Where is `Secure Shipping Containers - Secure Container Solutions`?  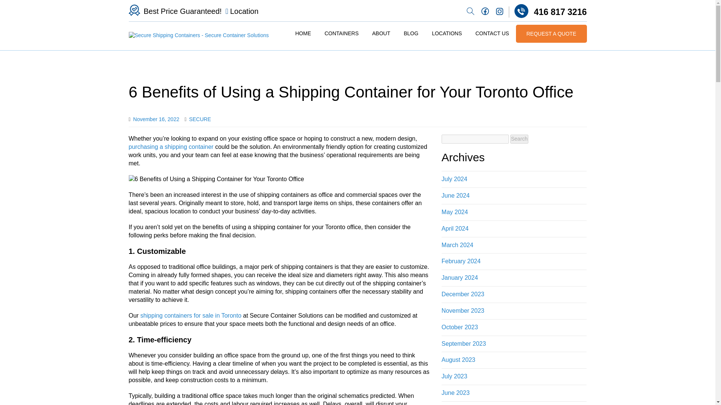 Secure Shipping Containers - Secure Container Solutions is located at coordinates (198, 35).